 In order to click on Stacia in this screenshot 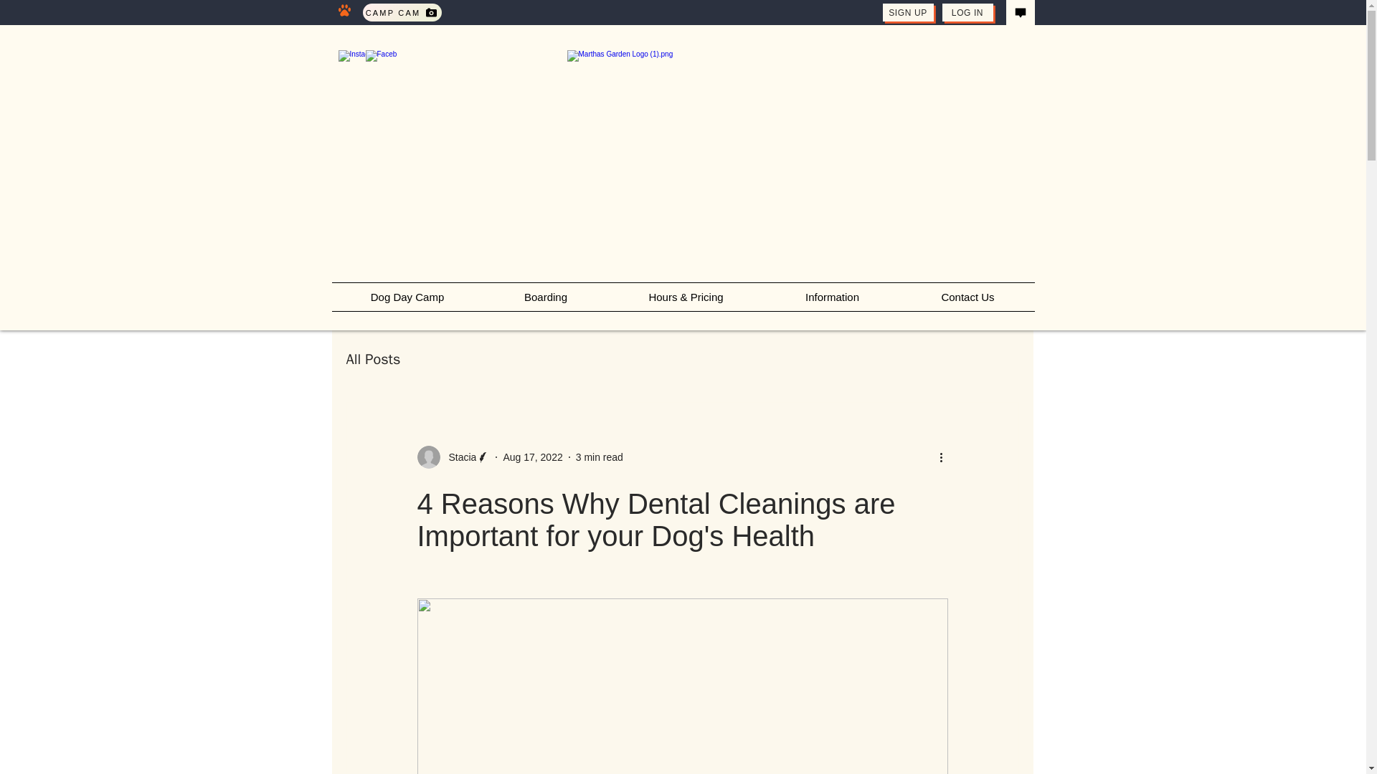, I will do `click(458, 457)`.